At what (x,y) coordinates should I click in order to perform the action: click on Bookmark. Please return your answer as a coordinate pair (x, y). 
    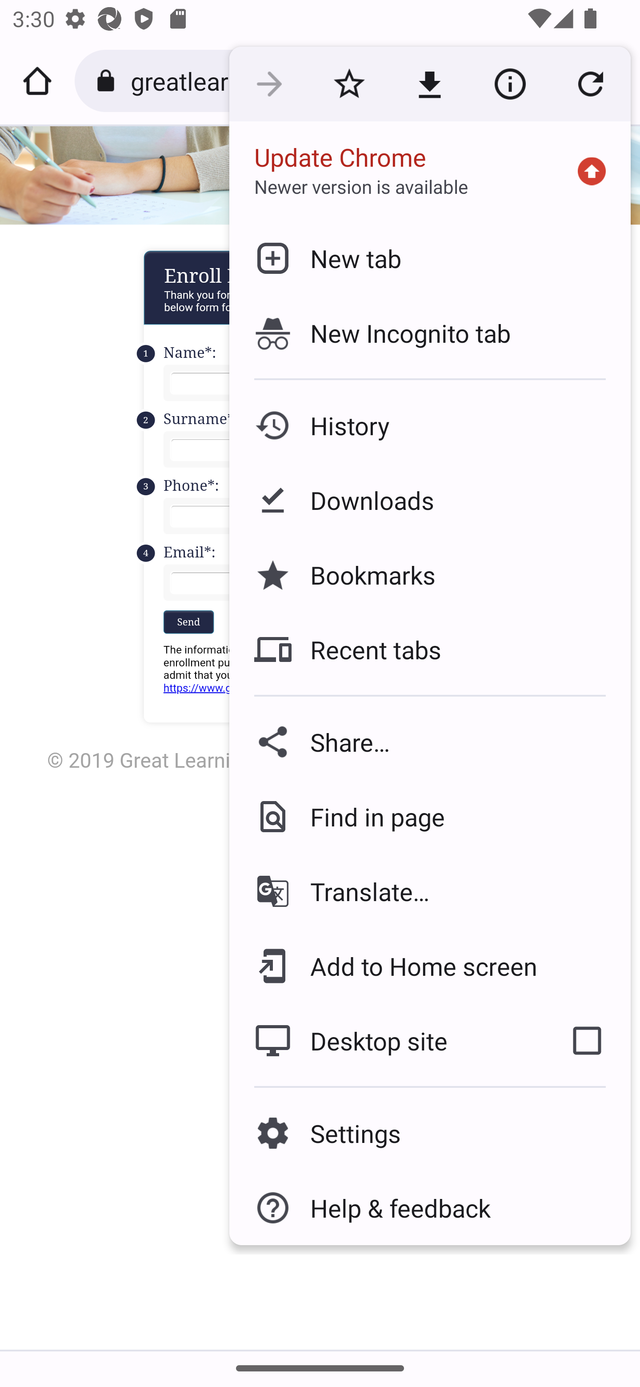
    Looking at the image, I should click on (349, 84).